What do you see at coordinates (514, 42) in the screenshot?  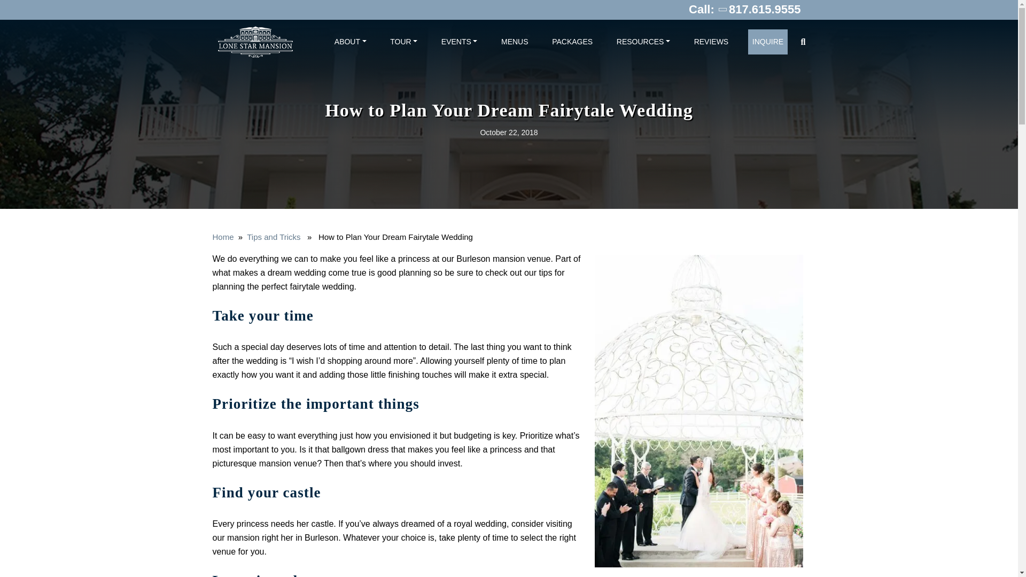 I see `MENUS` at bounding box center [514, 42].